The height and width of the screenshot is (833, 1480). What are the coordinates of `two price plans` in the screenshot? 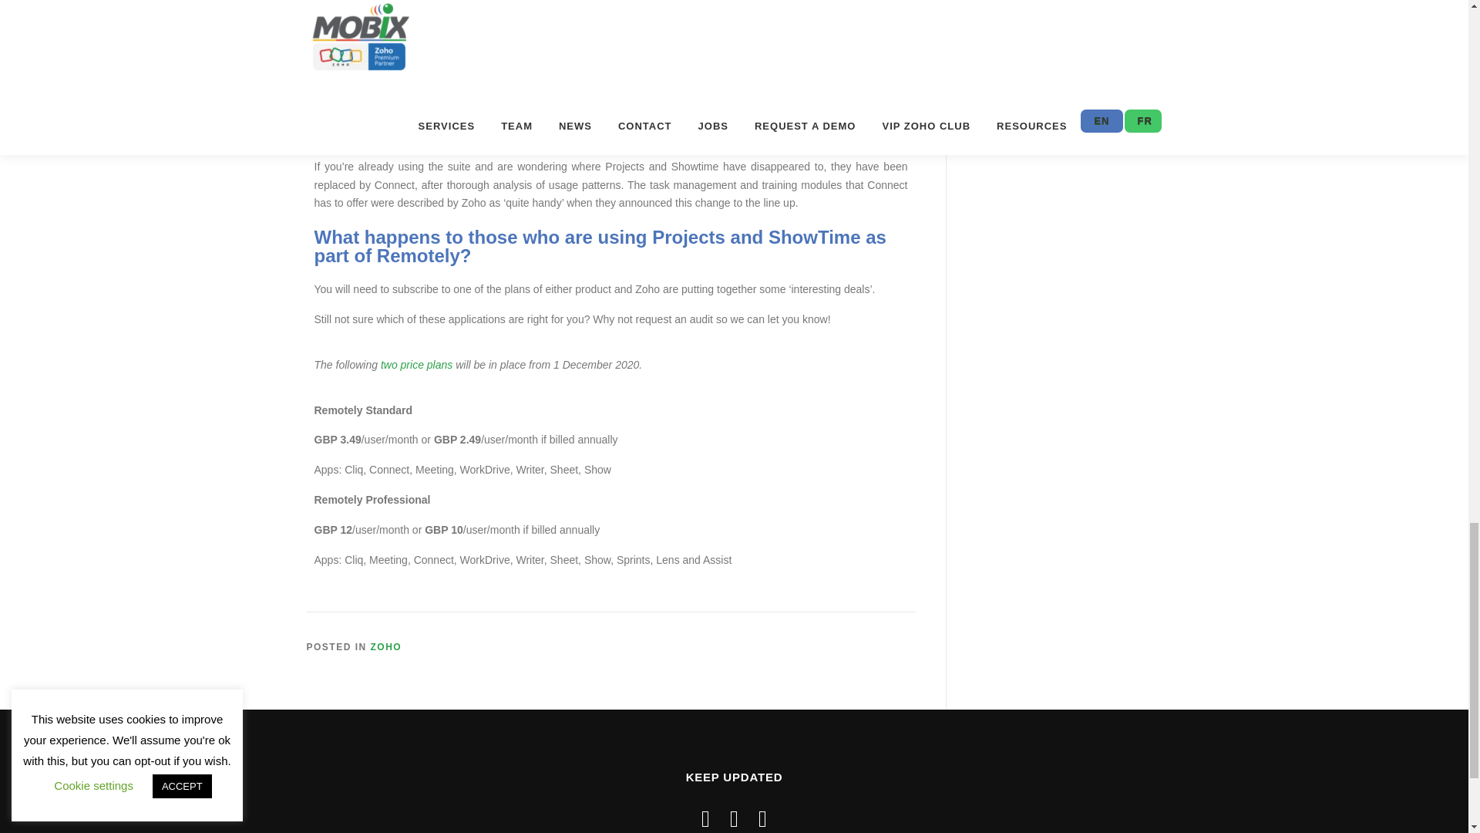 It's located at (416, 364).